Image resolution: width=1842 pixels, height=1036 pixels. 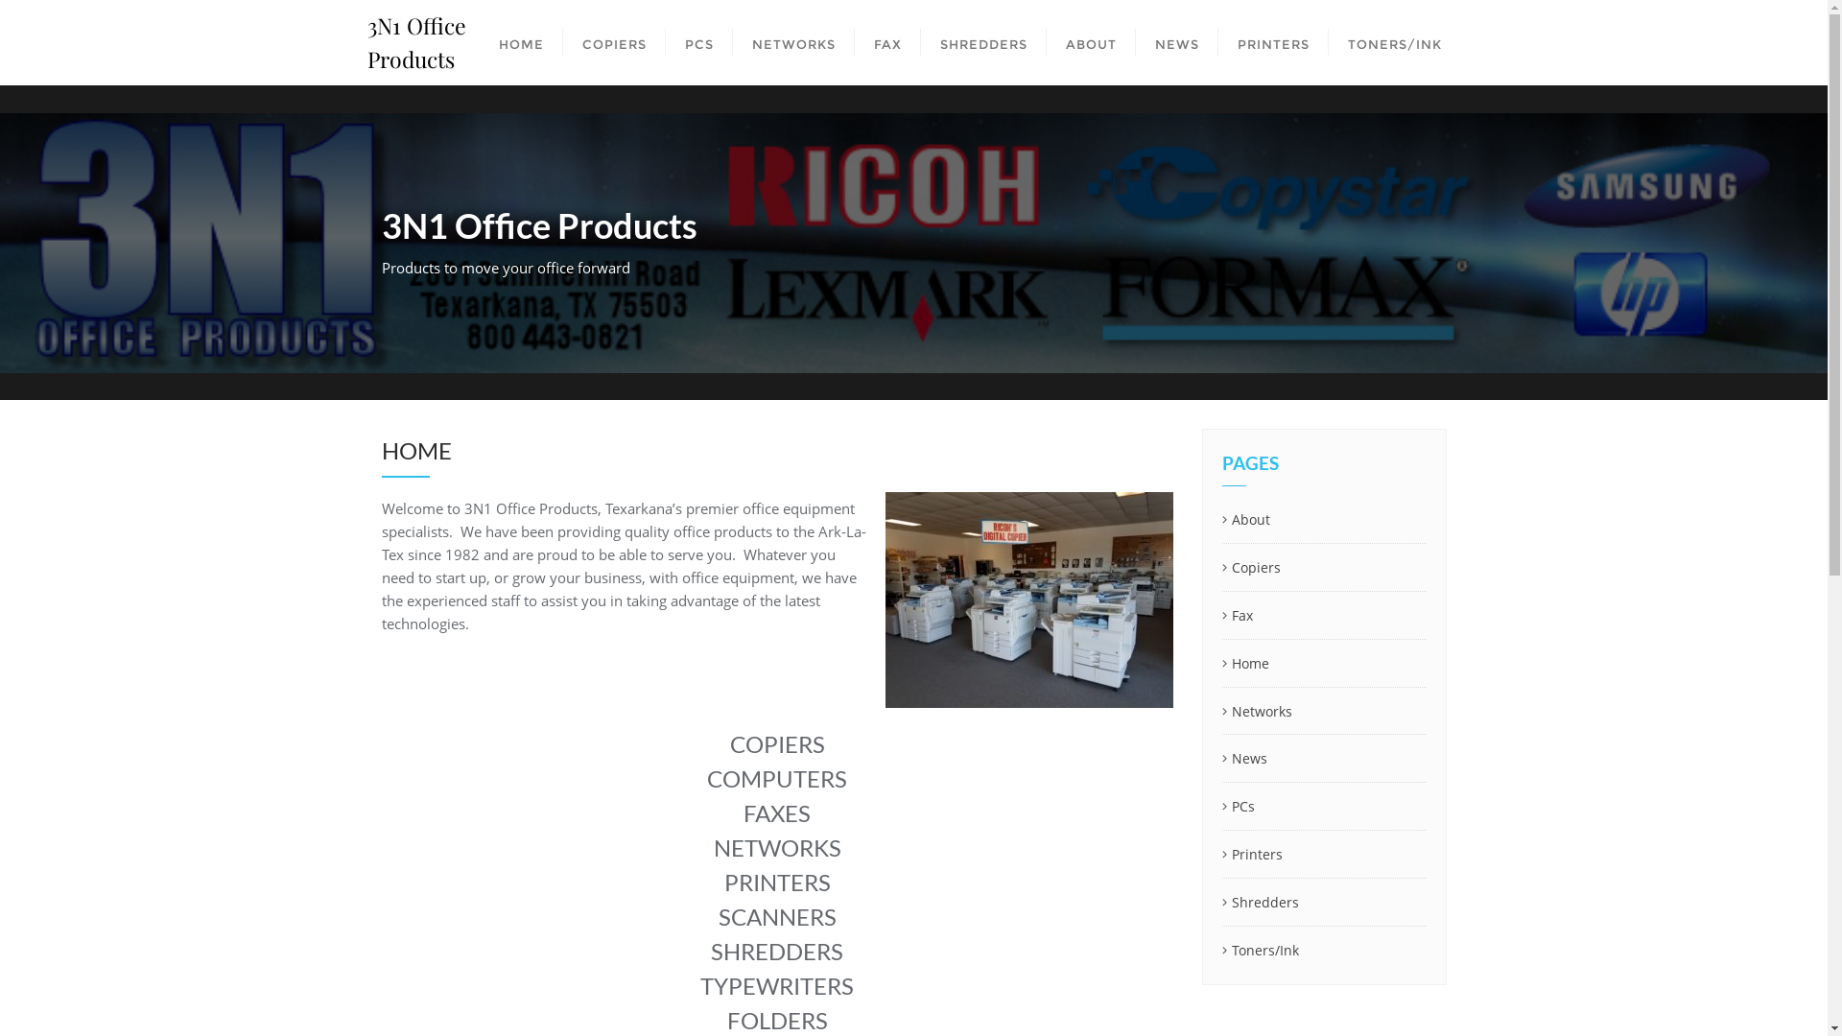 I want to click on Fax, so click(x=1324, y=616).